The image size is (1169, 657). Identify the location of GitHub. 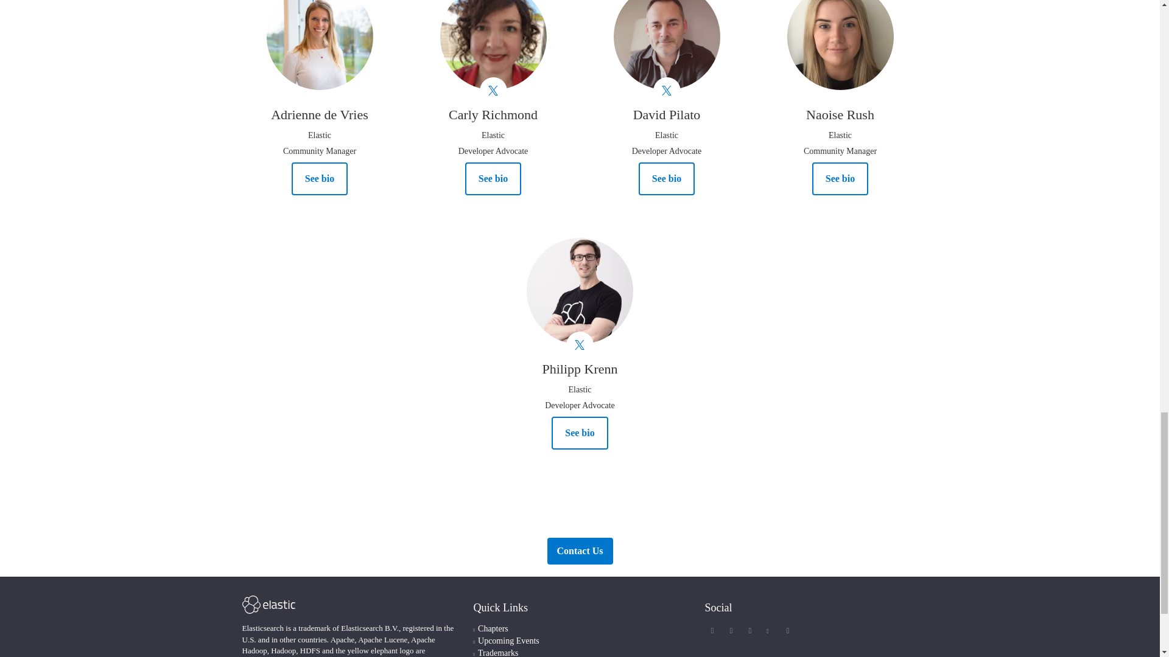
(788, 630).